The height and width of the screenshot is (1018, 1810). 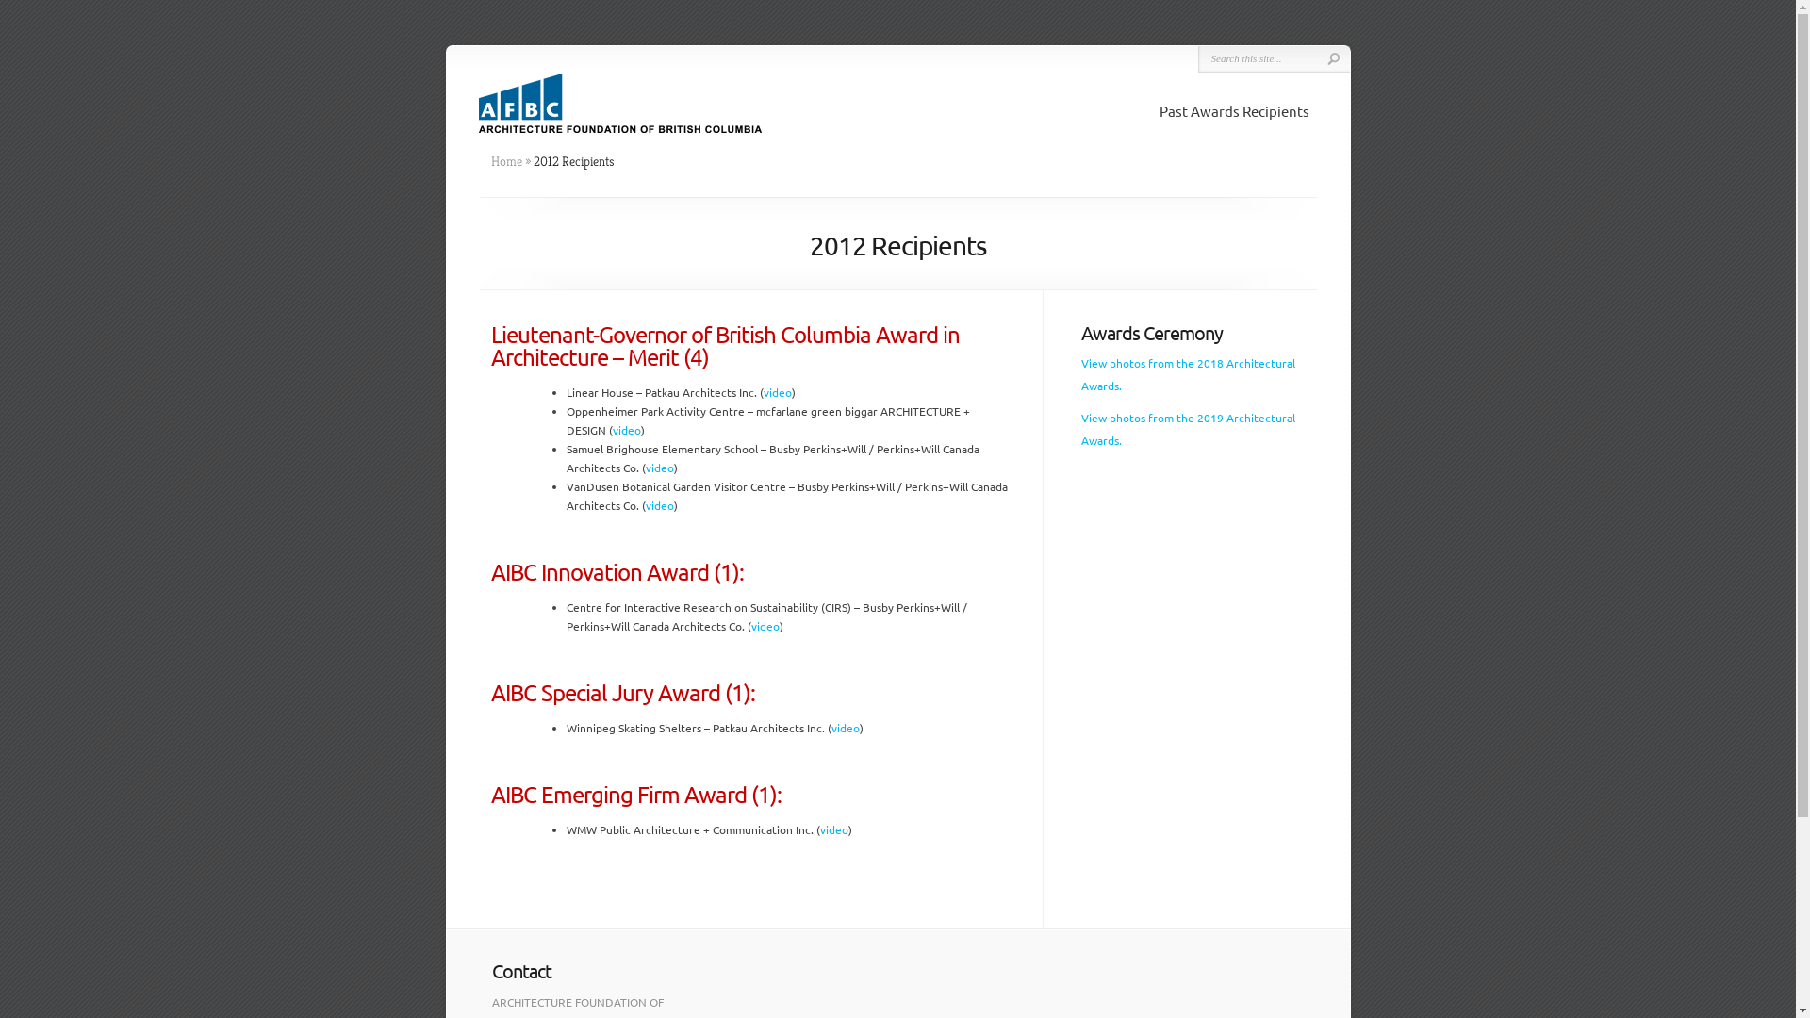 I want to click on video, so click(x=659, y=468).